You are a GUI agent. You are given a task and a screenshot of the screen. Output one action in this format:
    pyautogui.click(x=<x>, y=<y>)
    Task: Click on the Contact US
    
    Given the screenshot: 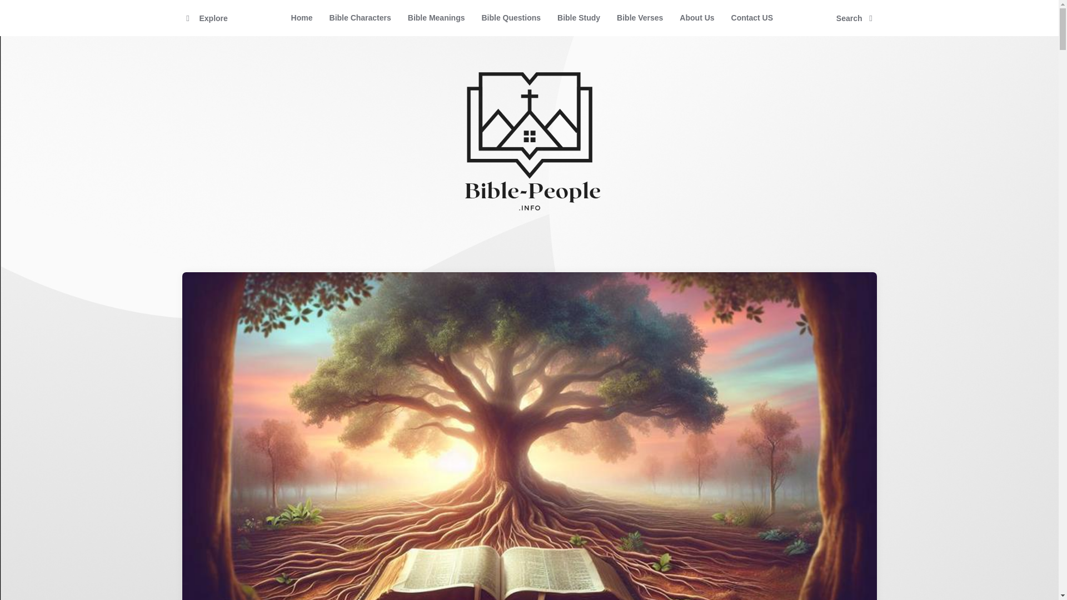 What is the action you would take?
    pyautogui.click(x=752, y=18)
    